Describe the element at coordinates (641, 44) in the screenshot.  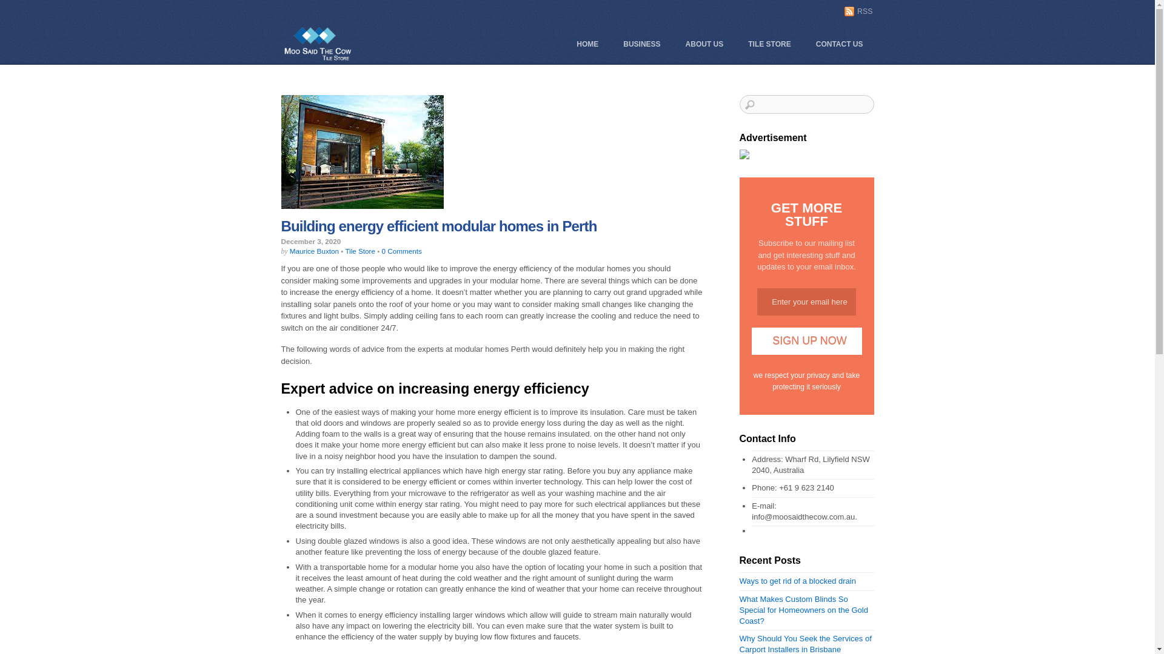
I see `BUSINESS` at that location.